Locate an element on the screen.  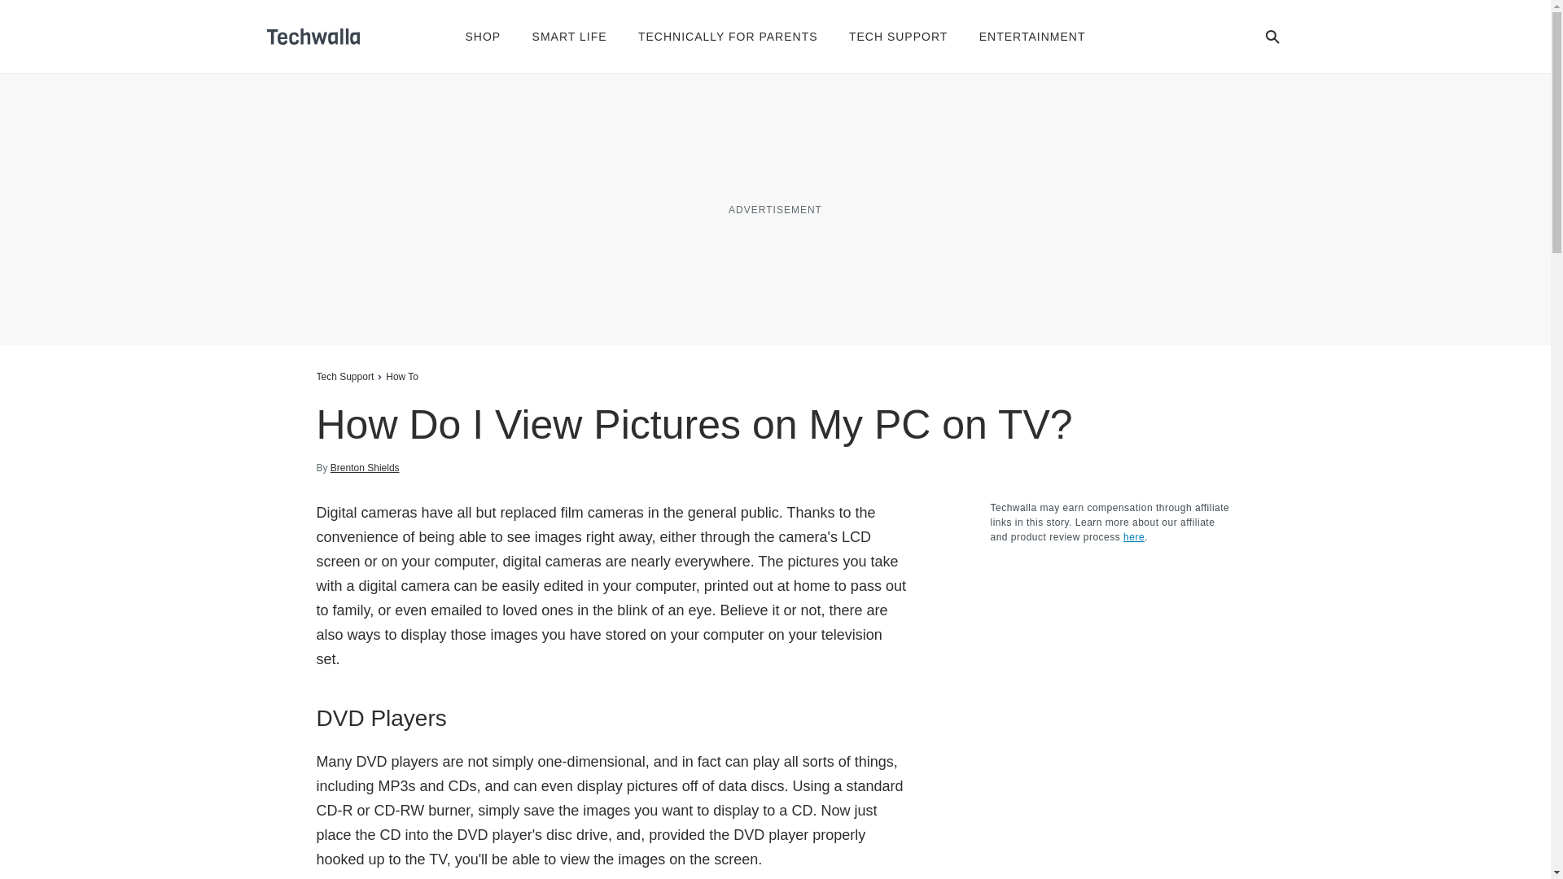
Learn more about our affiliate and product review process is located at coordinates (1133, 537).